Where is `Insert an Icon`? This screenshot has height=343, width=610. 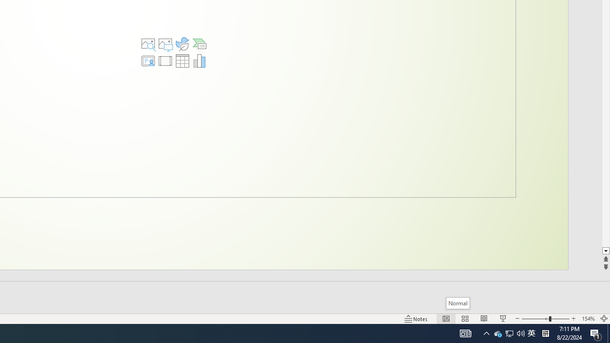
Insert an Icon is located at coordinates (183, 44).